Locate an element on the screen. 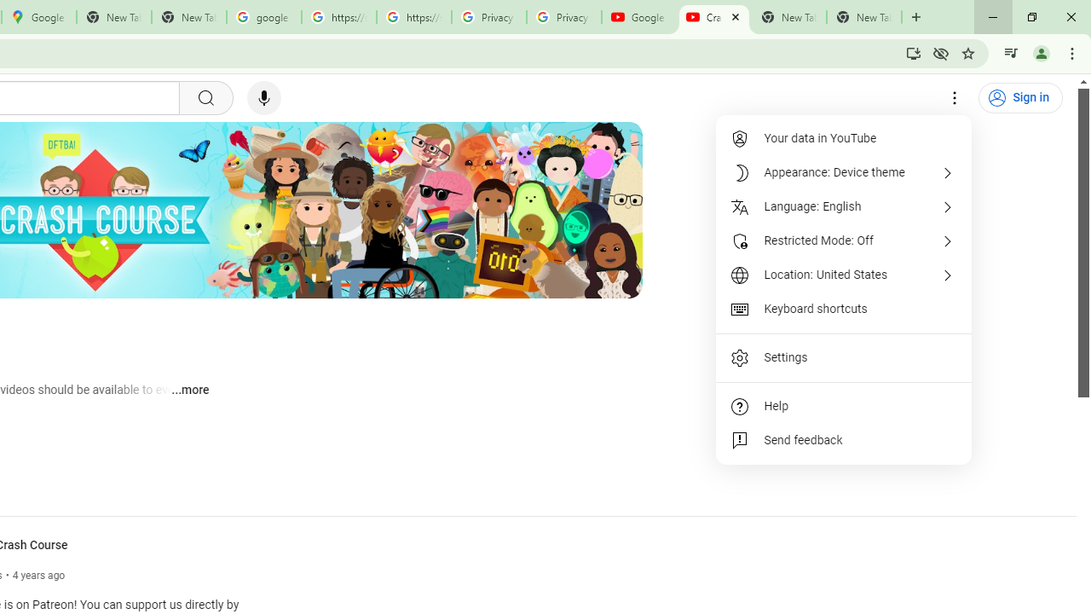 The image size is (1091, 614). Your data in YouTube is located at coordinates (844, 138).